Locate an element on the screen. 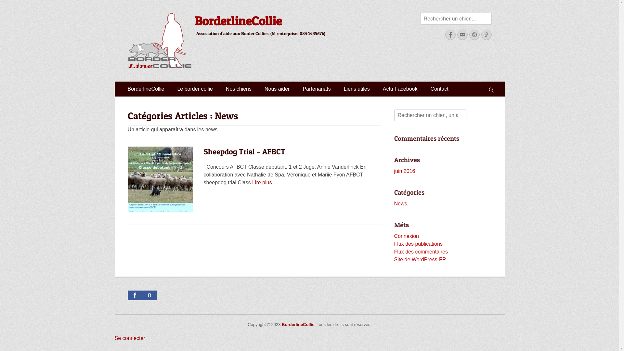  Actu Facebook is located at coordinates (400, 89).